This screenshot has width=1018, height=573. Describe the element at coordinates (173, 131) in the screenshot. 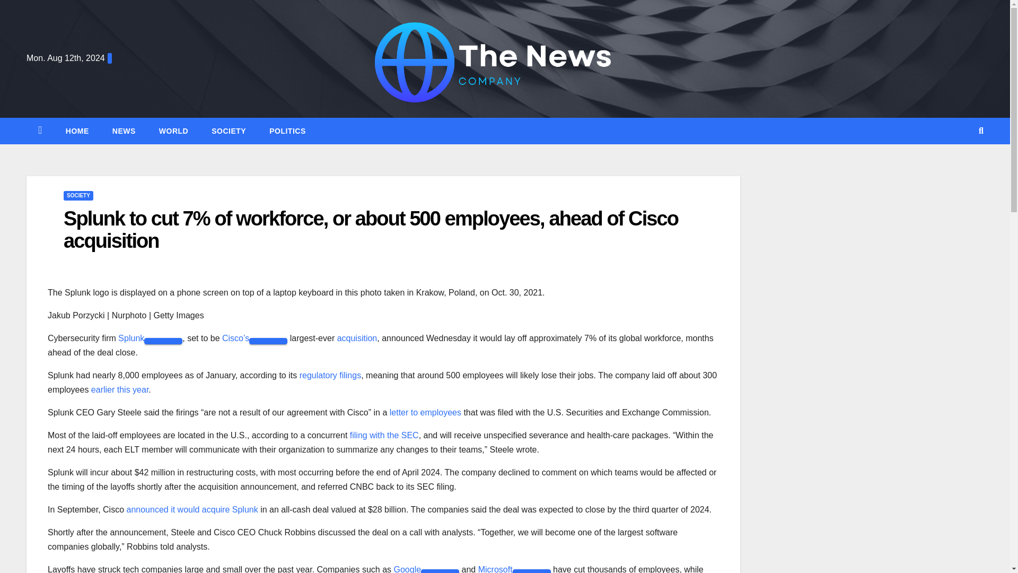

I see `World` at that location.